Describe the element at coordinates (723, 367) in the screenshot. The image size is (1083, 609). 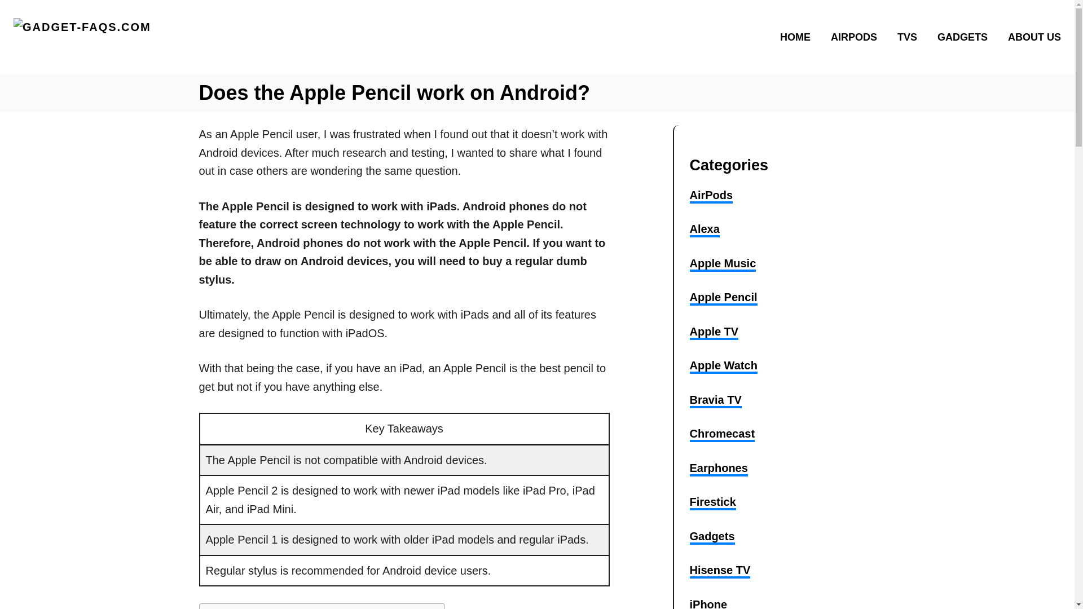
I see `Apple Watch` at that location.